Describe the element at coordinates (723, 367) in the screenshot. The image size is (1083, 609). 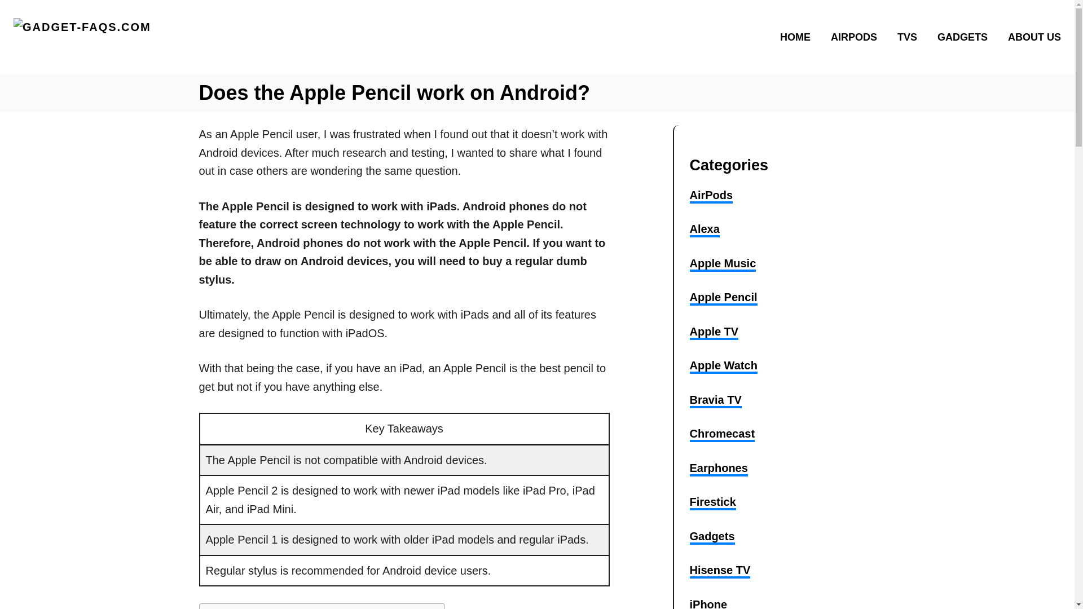
I see `Apple Watch` at that location.